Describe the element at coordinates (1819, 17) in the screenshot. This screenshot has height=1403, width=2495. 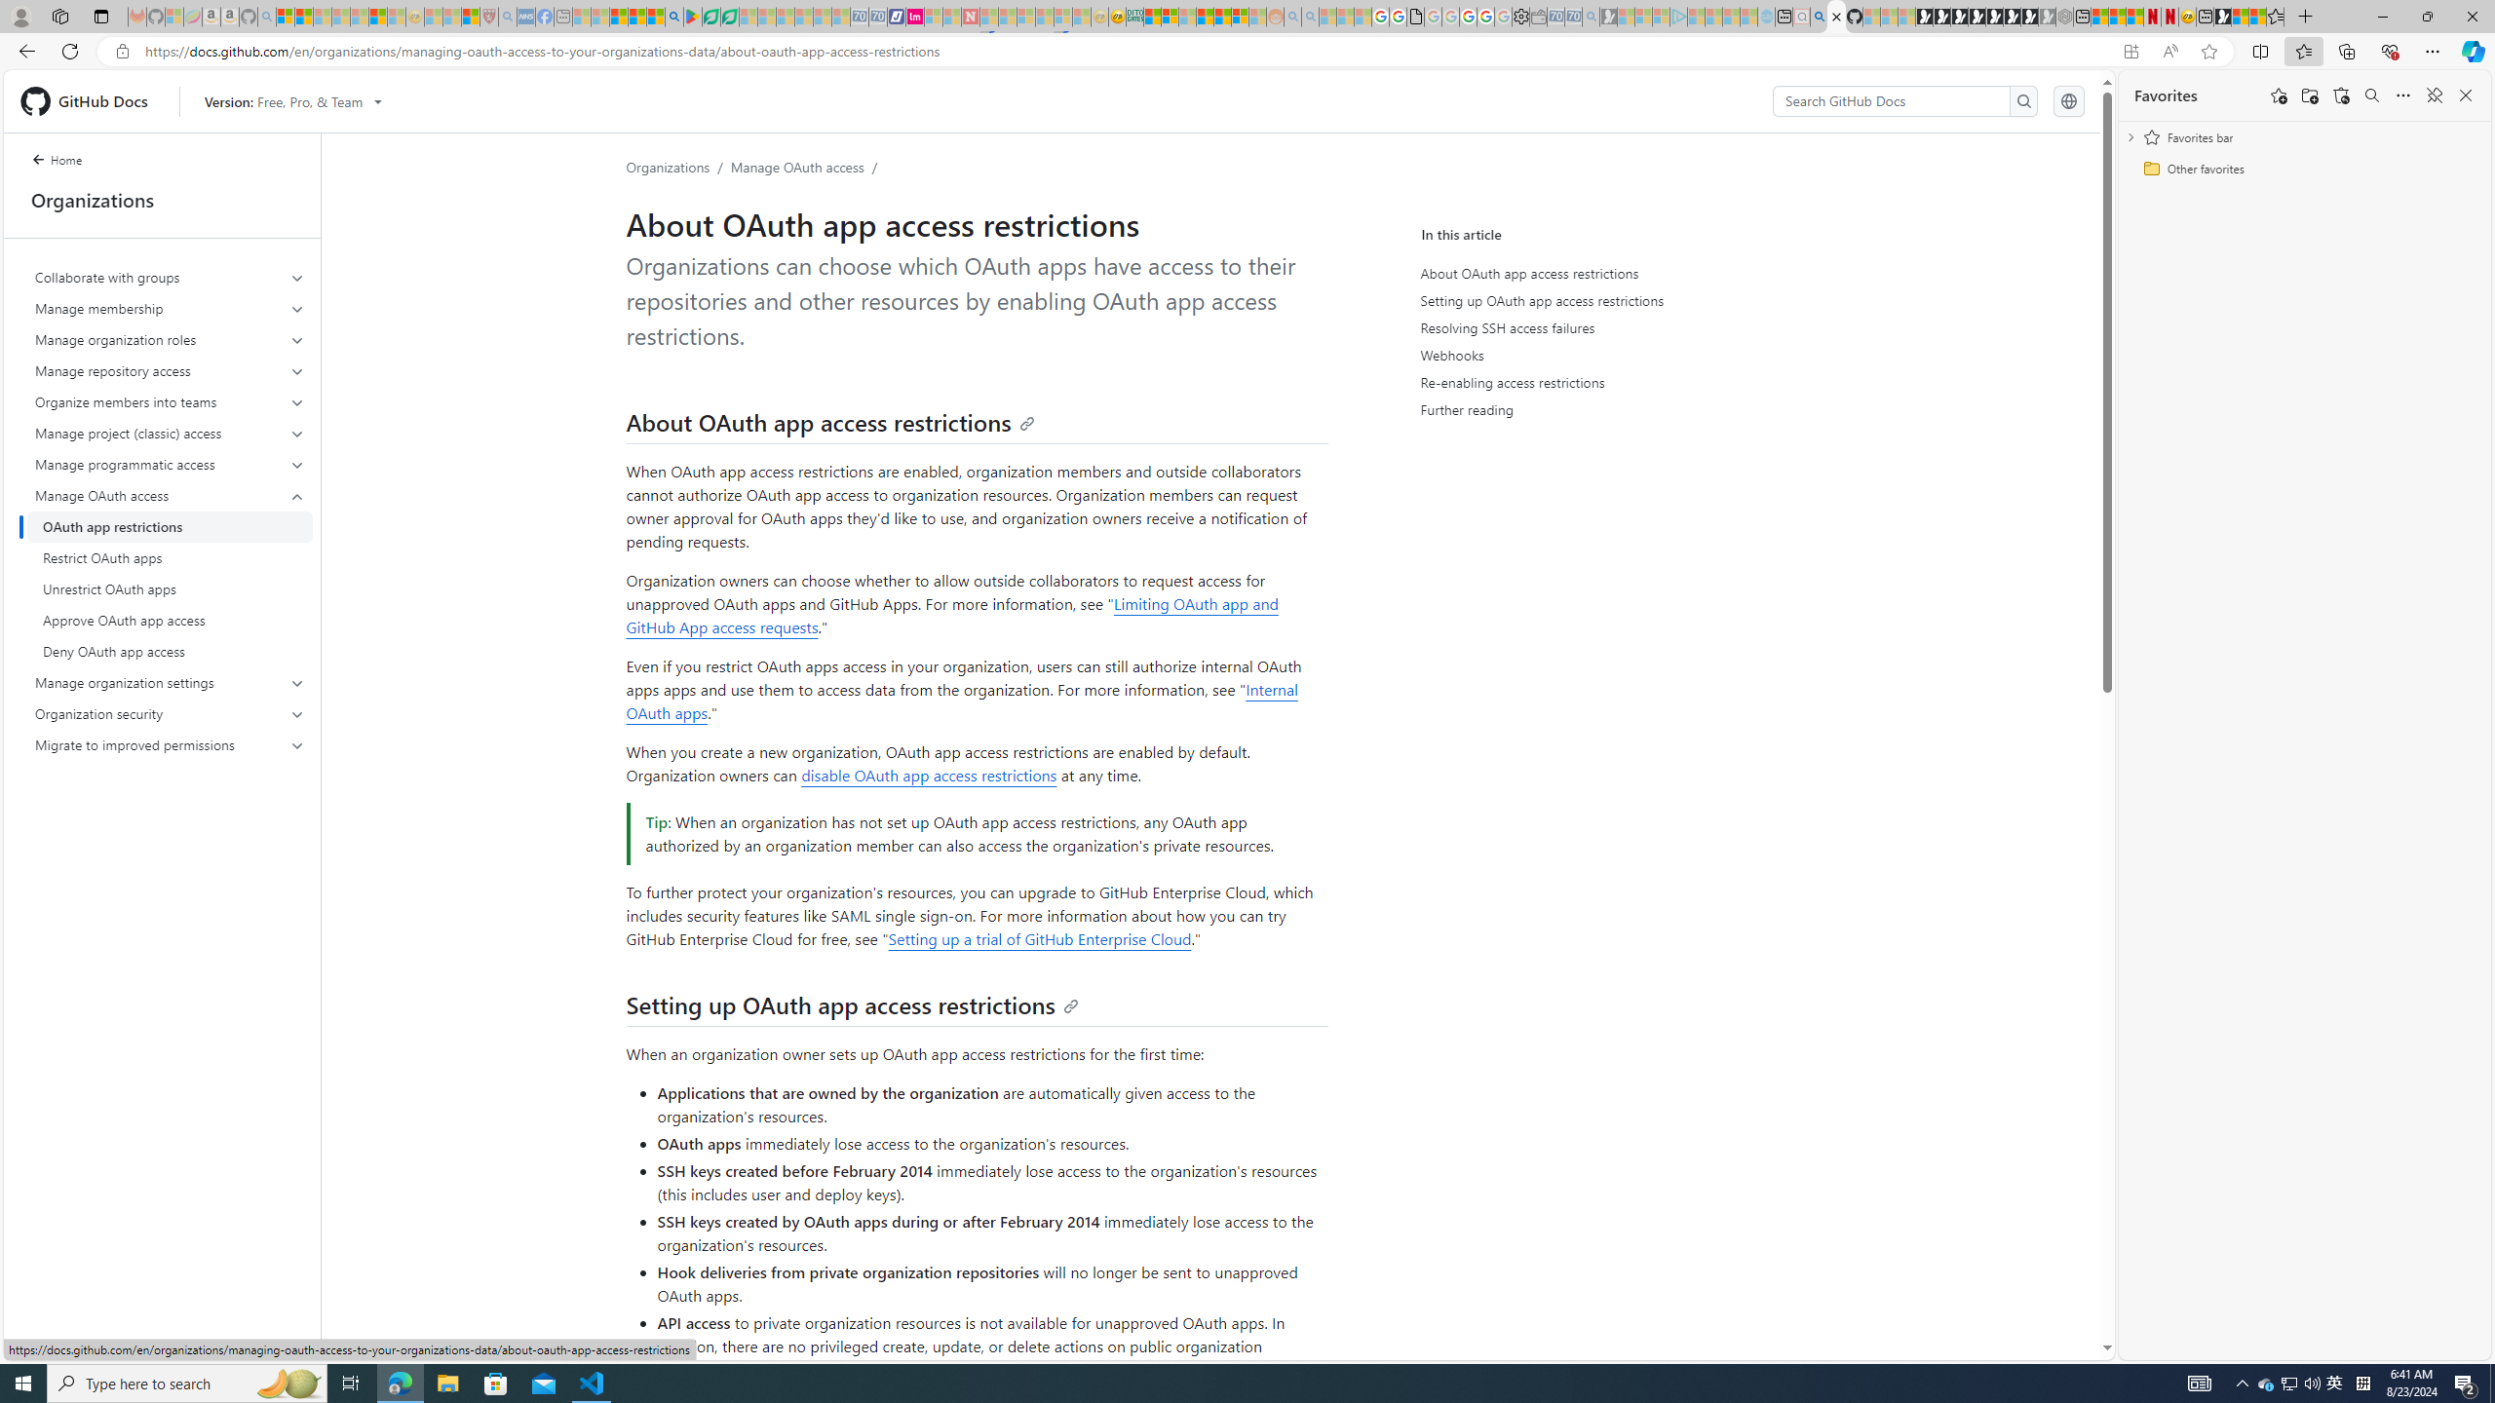
I see `github - Search` at that location.